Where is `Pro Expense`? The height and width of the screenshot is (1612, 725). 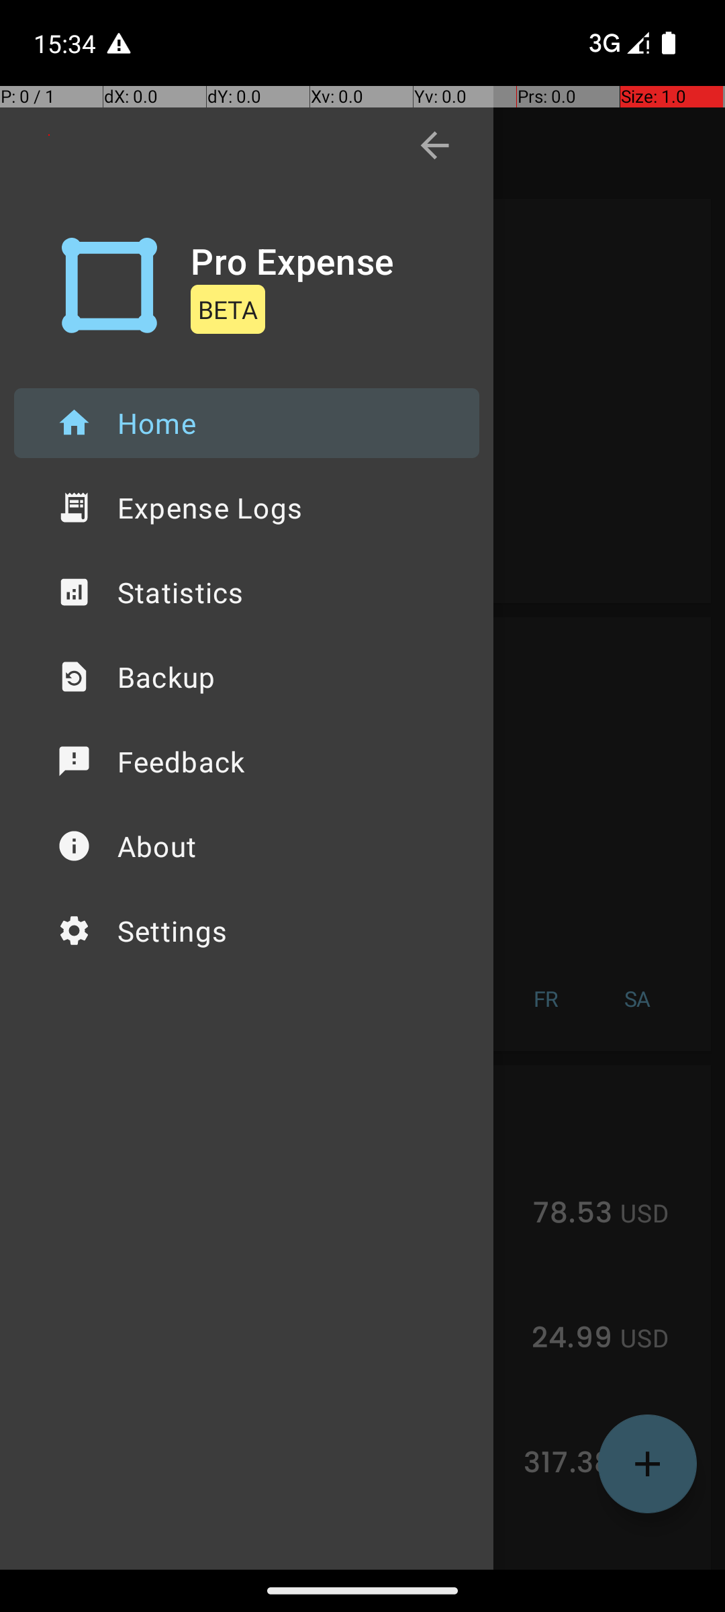 Pro Expense is located at coordinates (293, 261).